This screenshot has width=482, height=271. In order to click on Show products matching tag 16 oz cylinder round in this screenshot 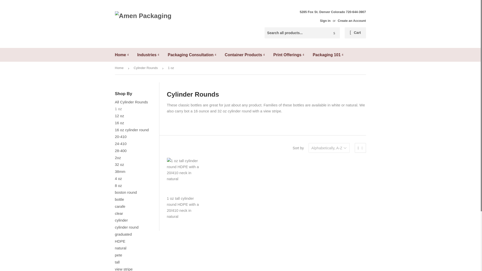, I will do `click(132, 129)`.